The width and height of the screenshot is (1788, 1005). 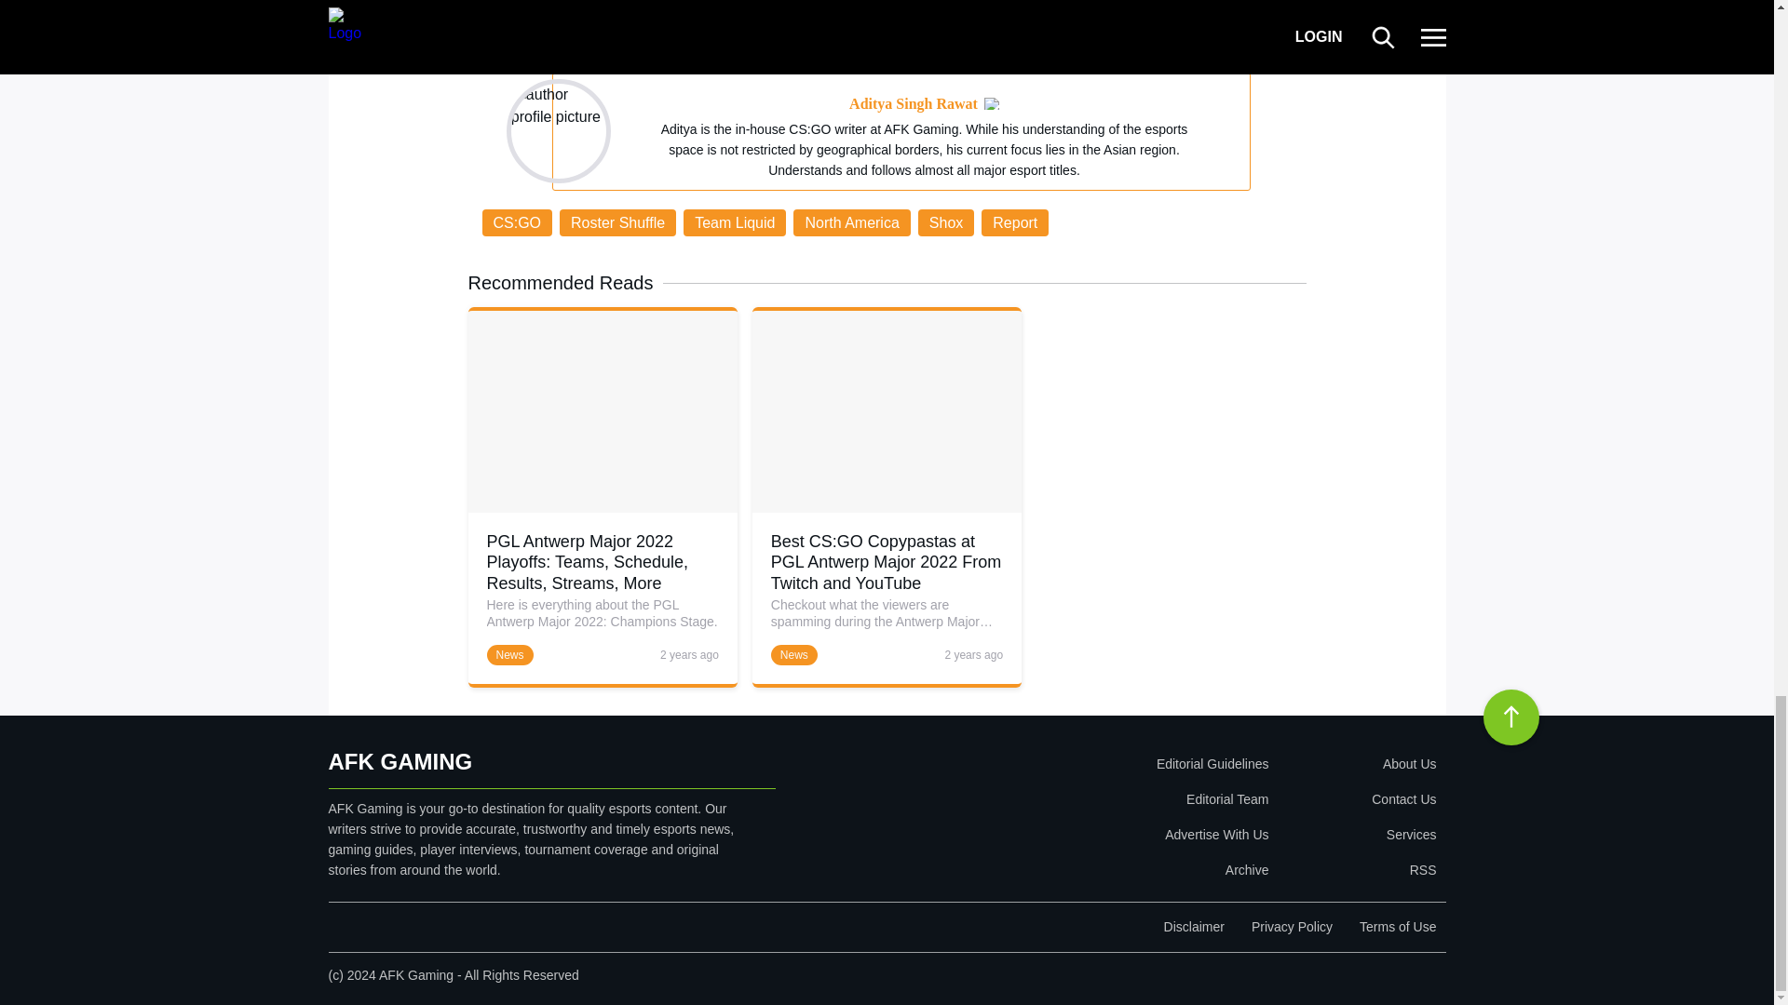 What do you see at coordinates (946, 221) in the screenshot?
I see `Shox` at bounding box center [946, 221].